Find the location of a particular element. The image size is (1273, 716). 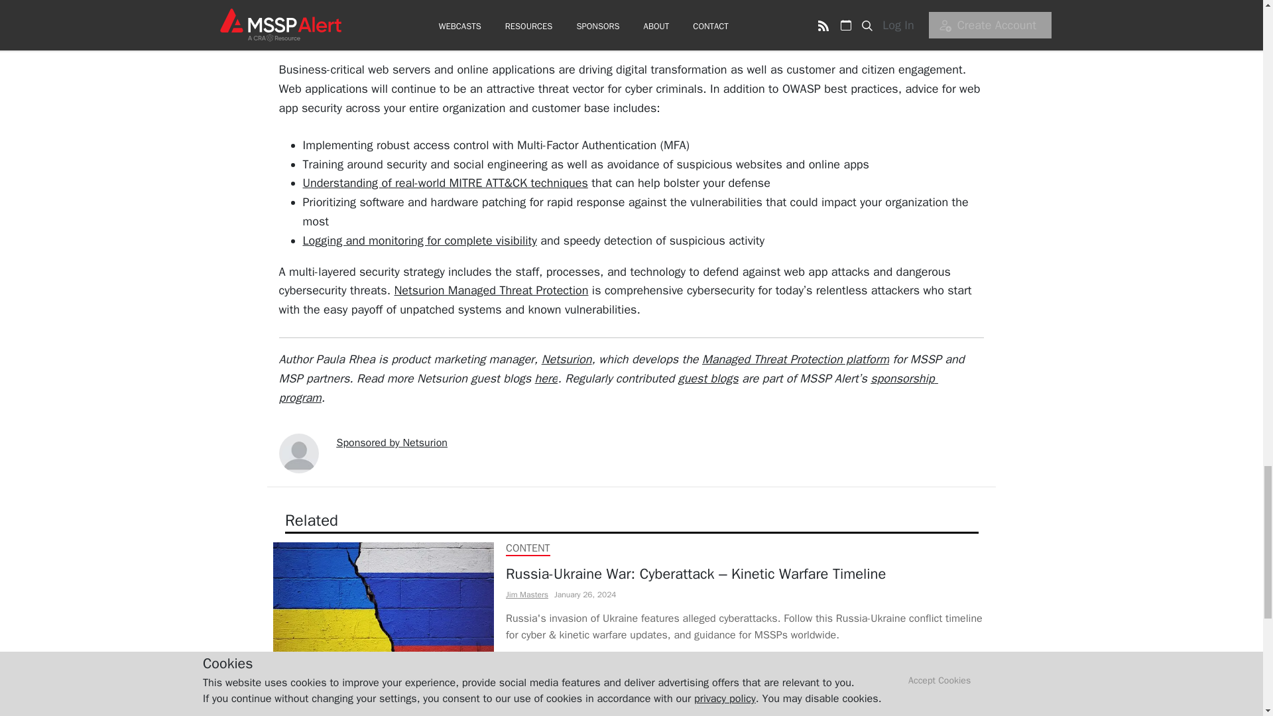

Sponsored by Netsurion is located at coordinates (393, 443).